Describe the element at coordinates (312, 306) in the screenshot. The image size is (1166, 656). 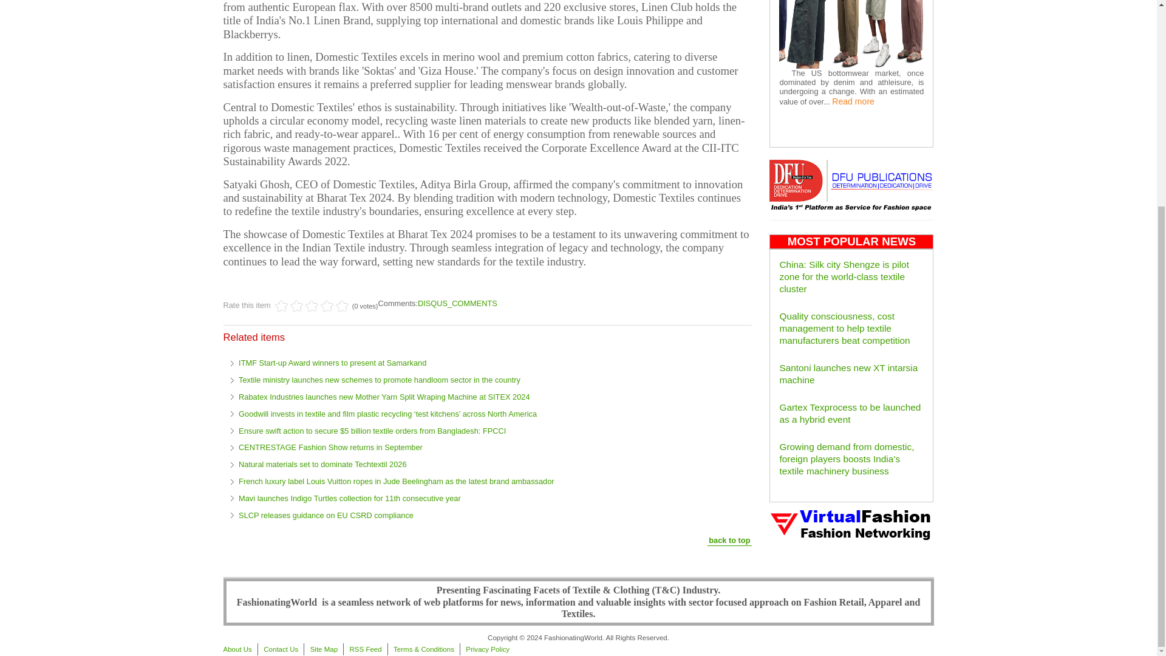
I see `5 stars out of 5` at that location.